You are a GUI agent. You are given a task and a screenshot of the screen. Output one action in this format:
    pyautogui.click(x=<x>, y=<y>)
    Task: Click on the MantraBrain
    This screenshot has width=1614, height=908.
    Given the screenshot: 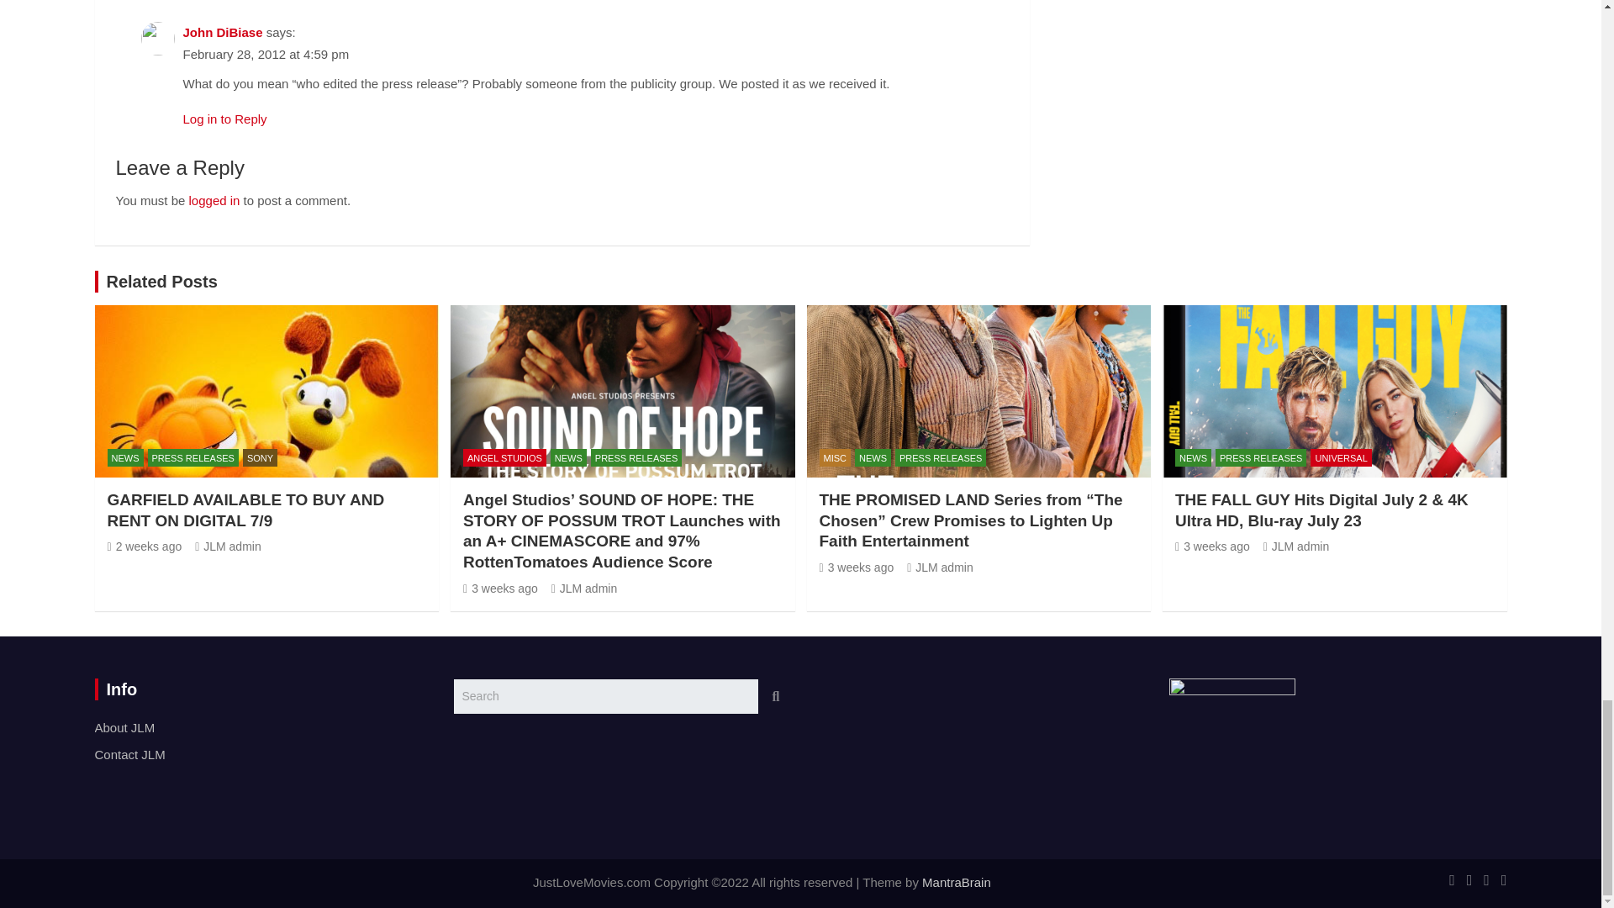 What is the action you would take?
    pyautogui.click(x=956, y=883)
    